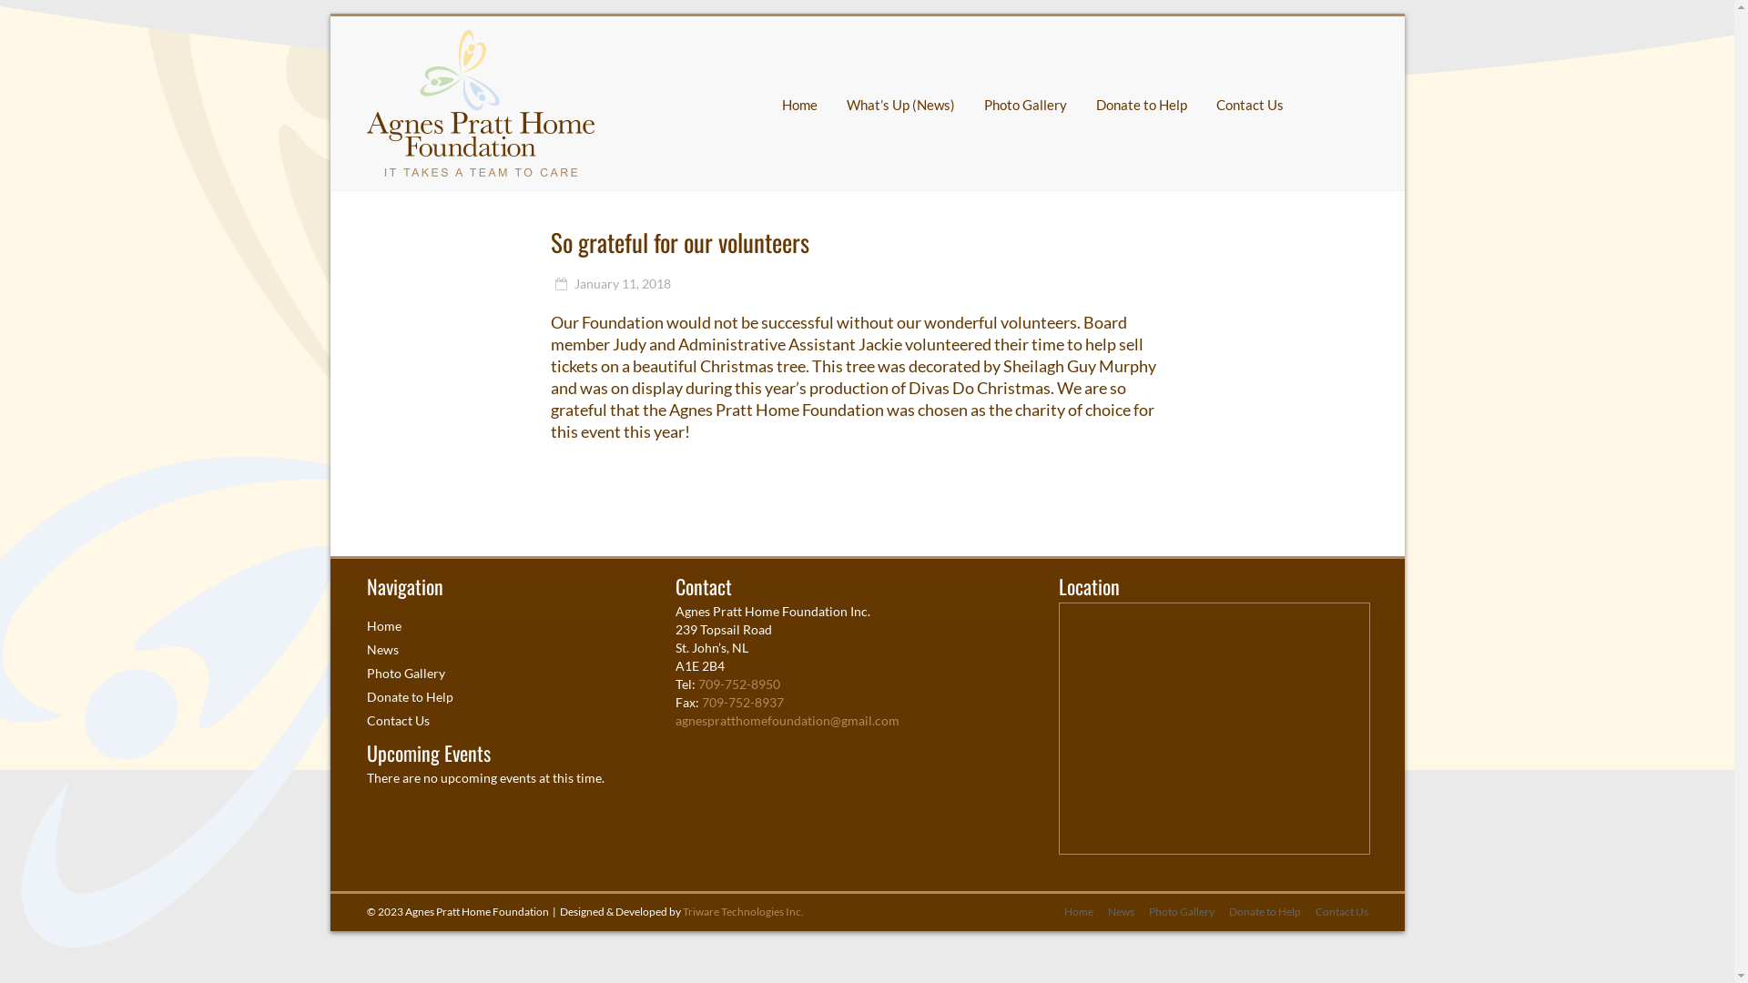  What do you see at coordinates (1258, 912) in the screenshot?
I see `Donate to Help` at bounding box center [1258, 912].